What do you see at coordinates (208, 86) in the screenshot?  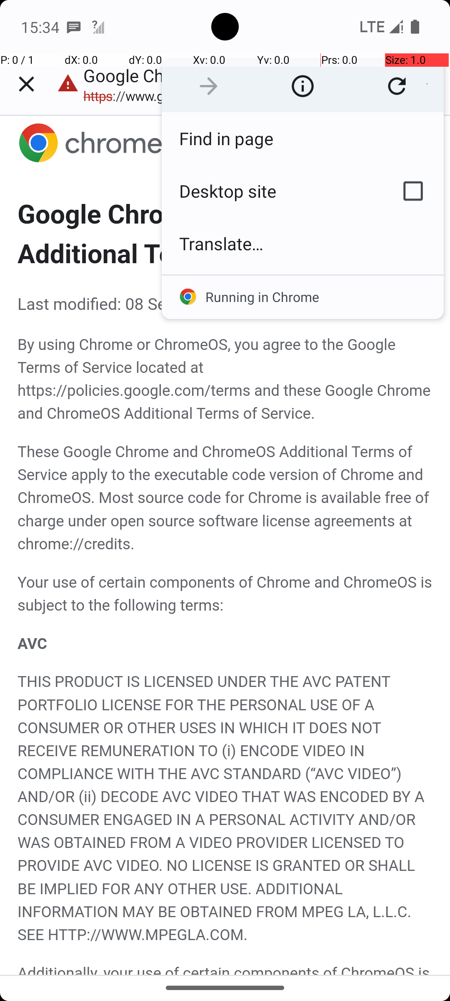 I see `Go forward` at bounding box center [208, 86].